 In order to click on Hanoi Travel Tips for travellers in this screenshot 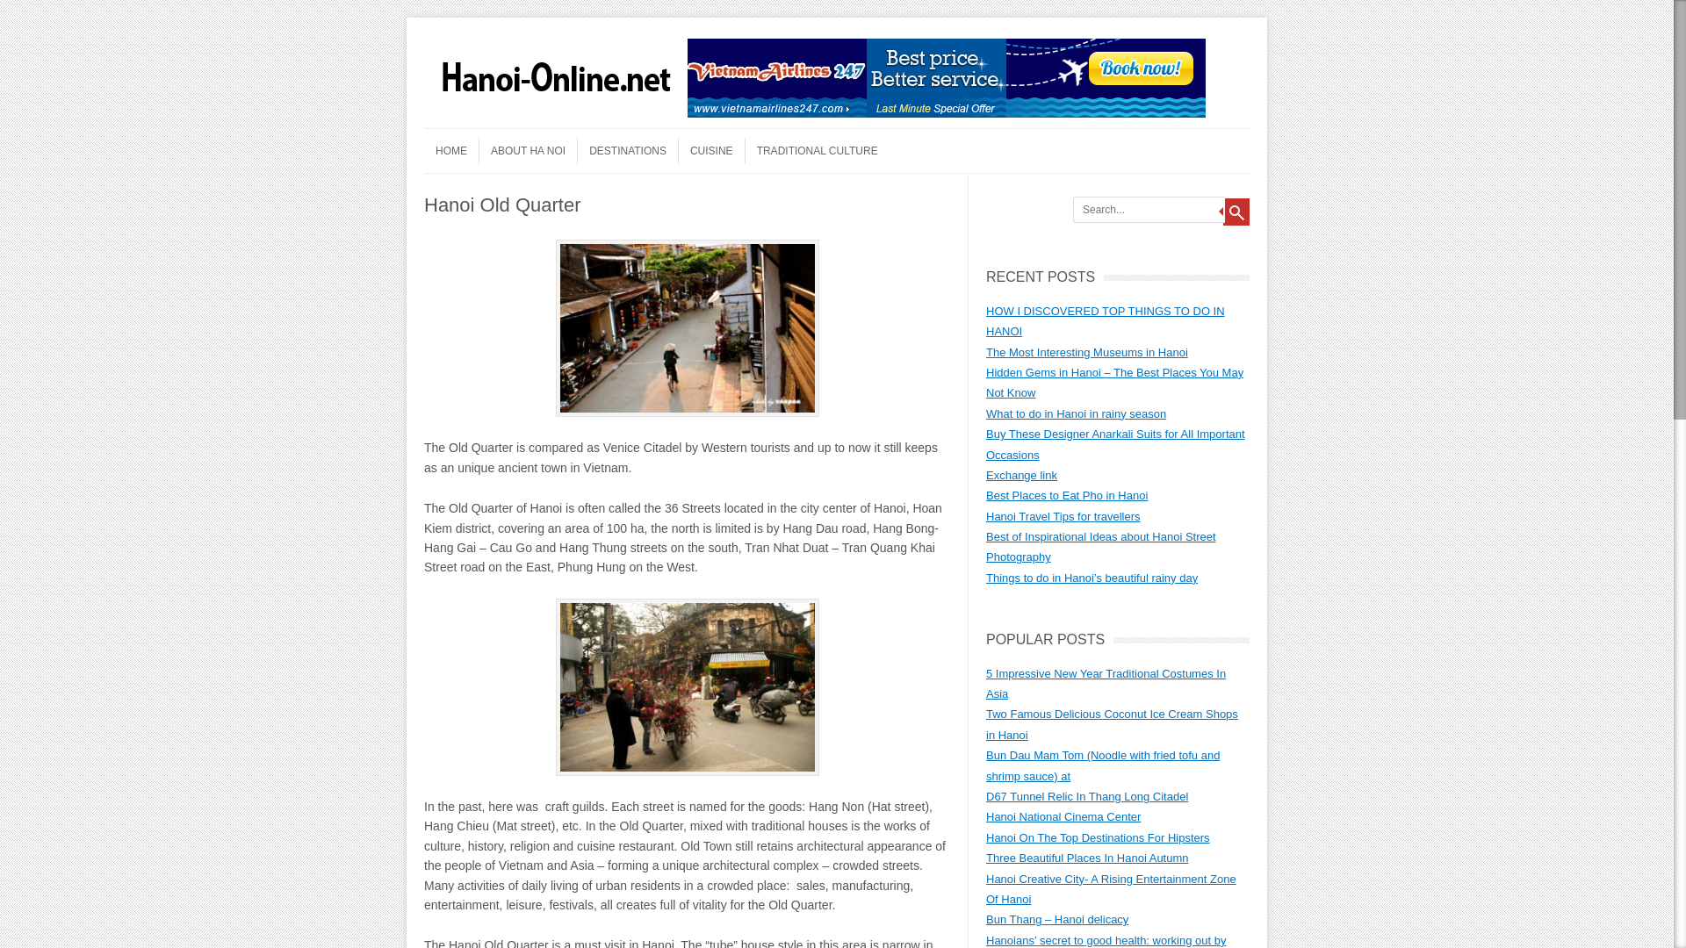, I will do `click(1063, 516)`.